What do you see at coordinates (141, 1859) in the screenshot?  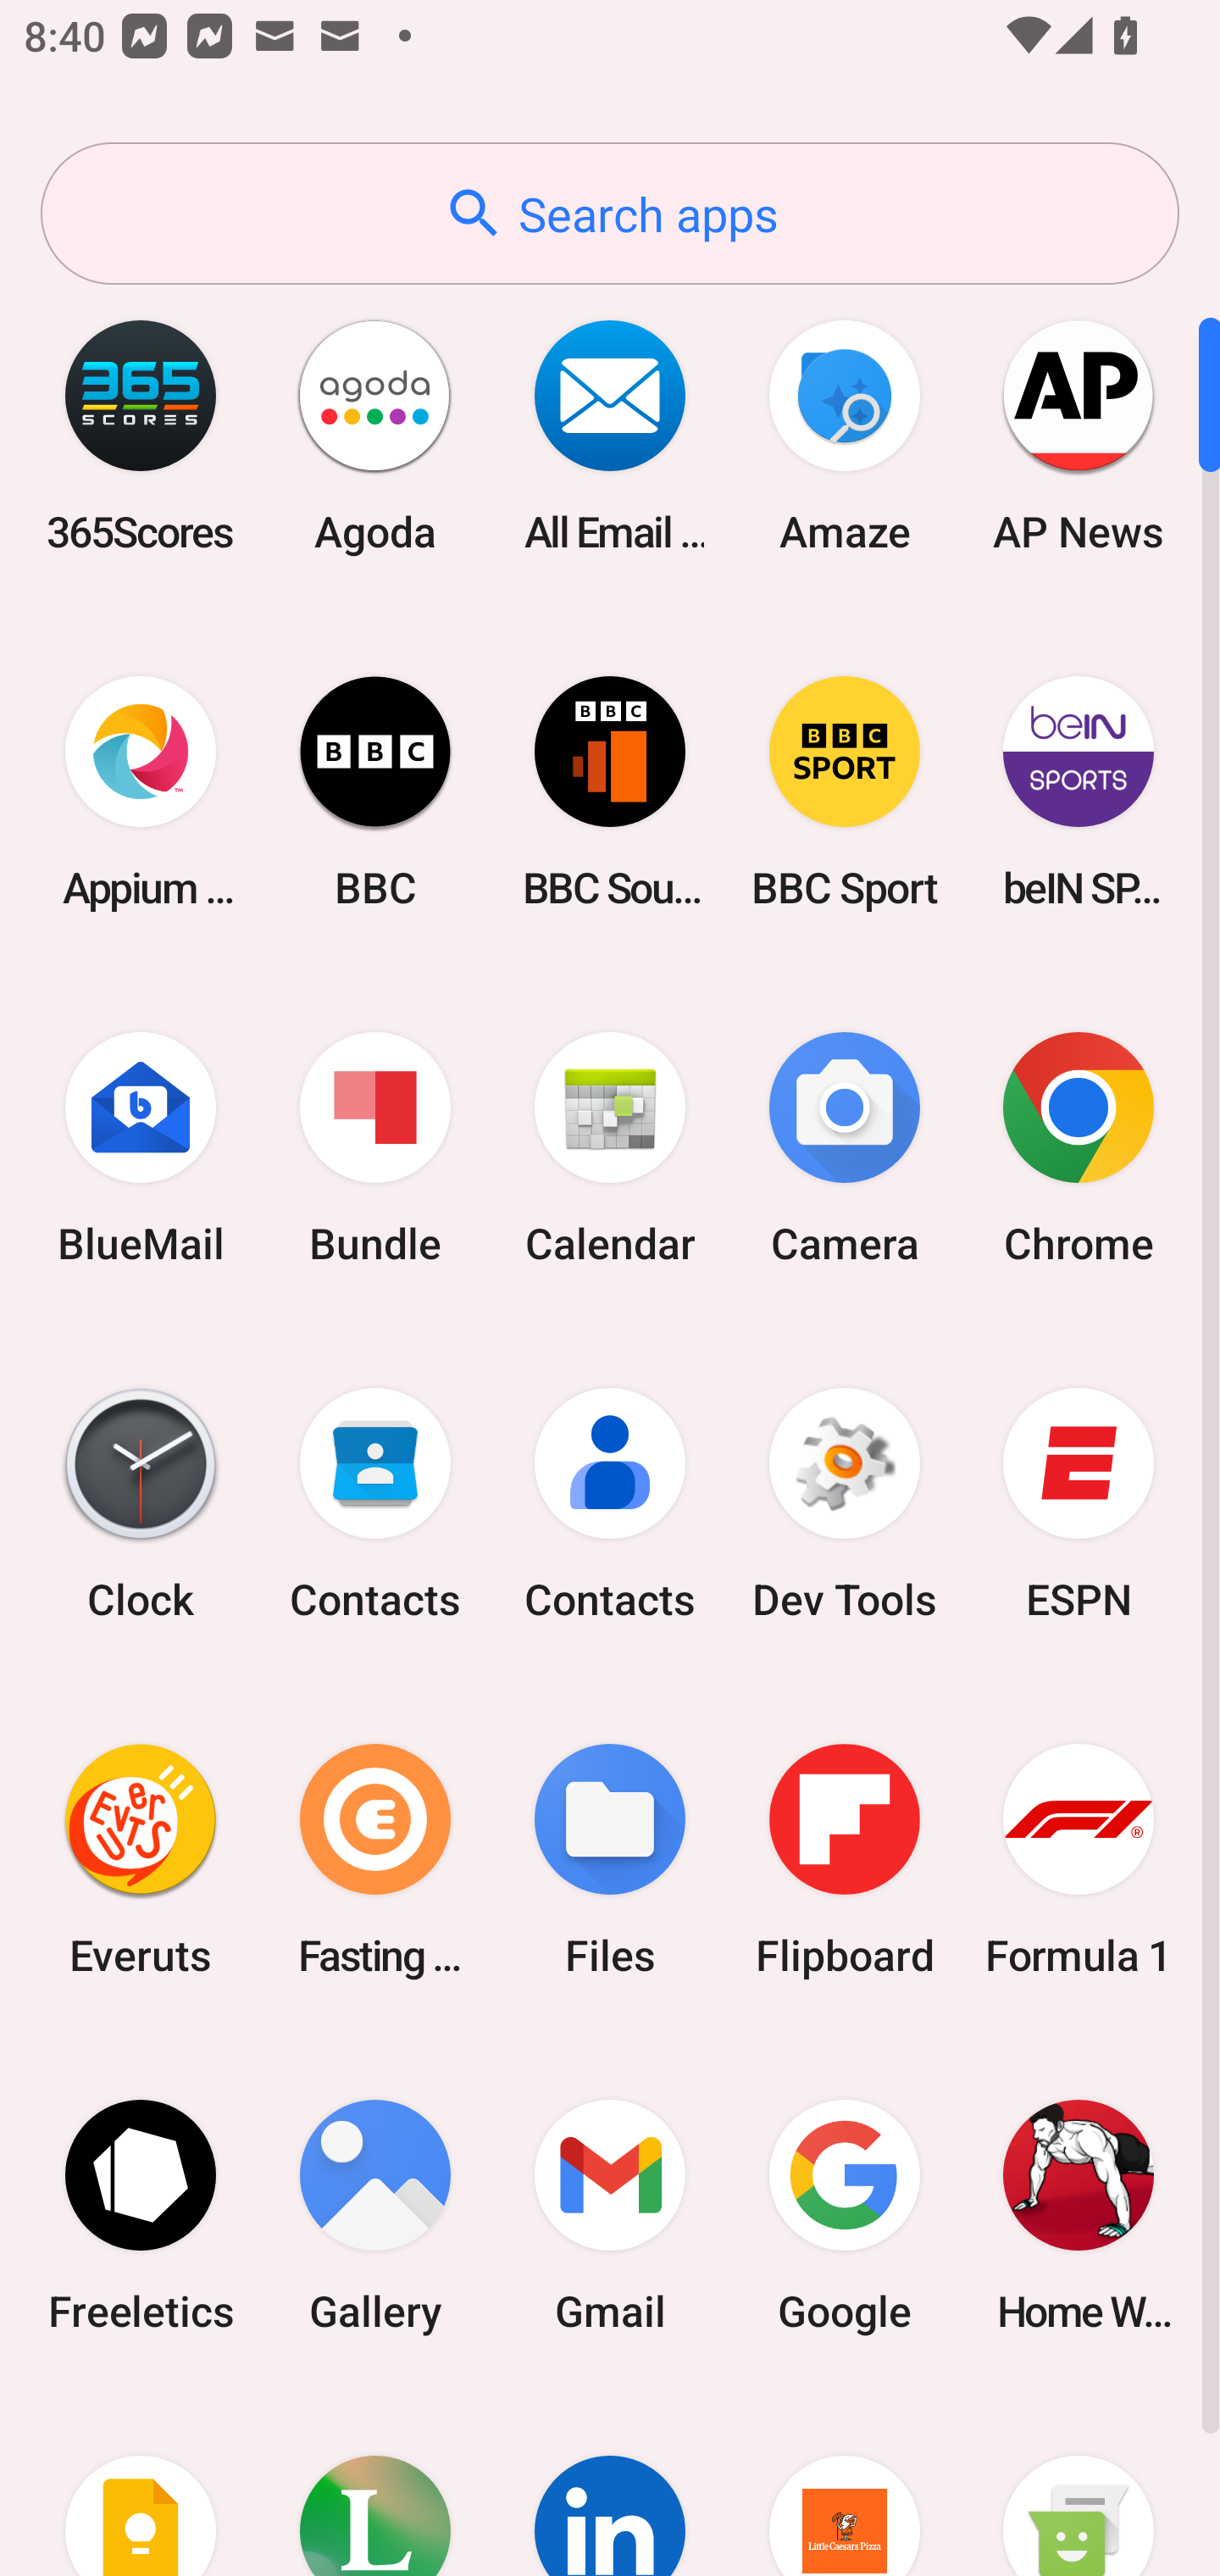 I see `Everuts` at bounding box center [141, 1859].